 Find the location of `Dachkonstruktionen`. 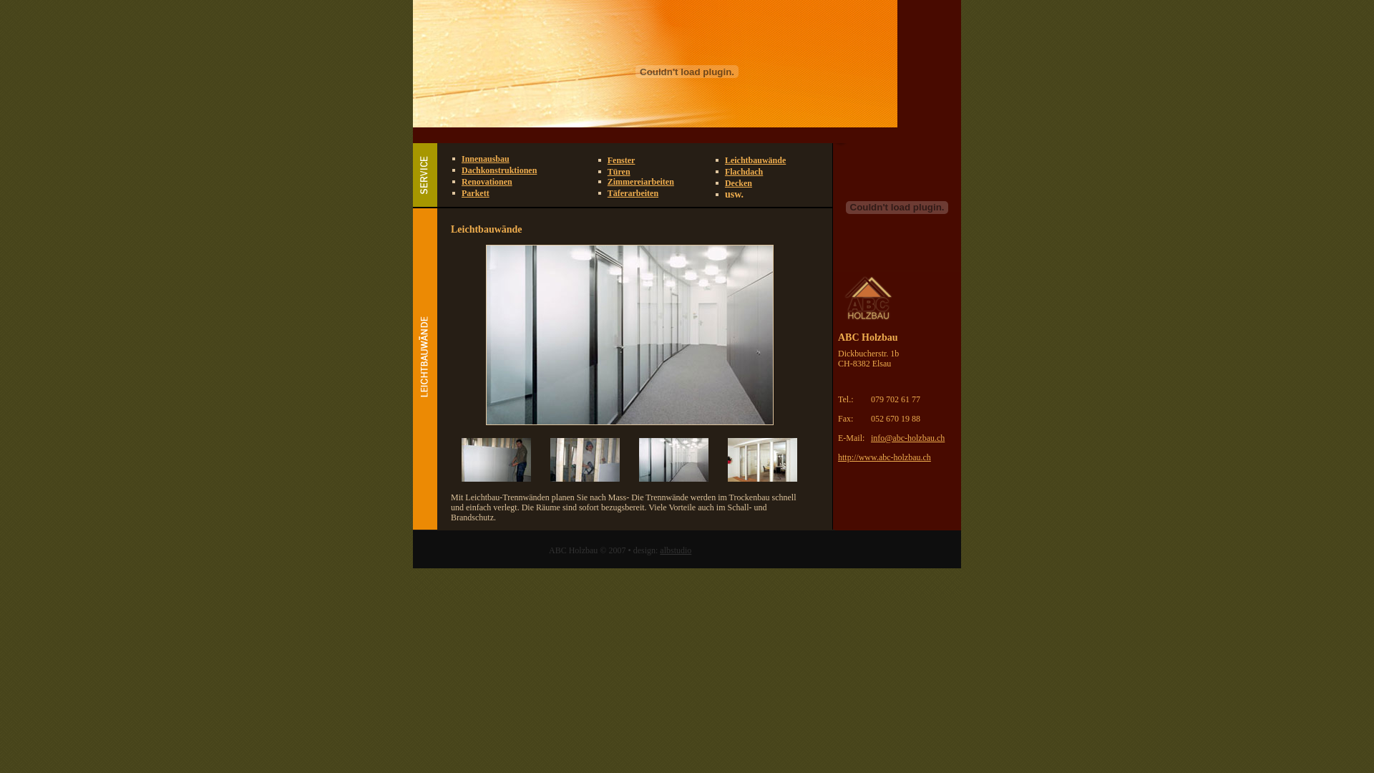

Dachkonstruktionen is located at coordinates (500, 170).